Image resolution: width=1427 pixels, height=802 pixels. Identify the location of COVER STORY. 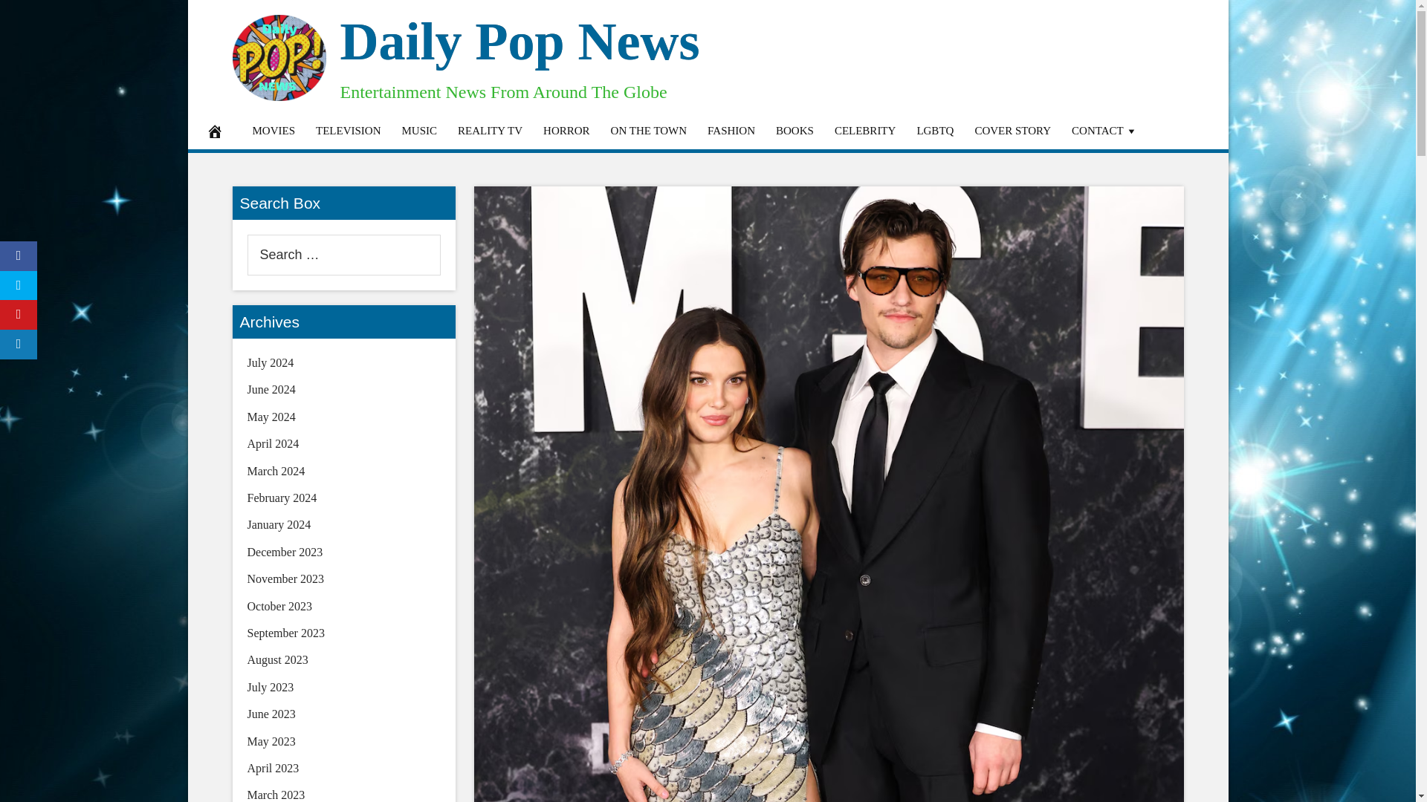
(1012, 131).